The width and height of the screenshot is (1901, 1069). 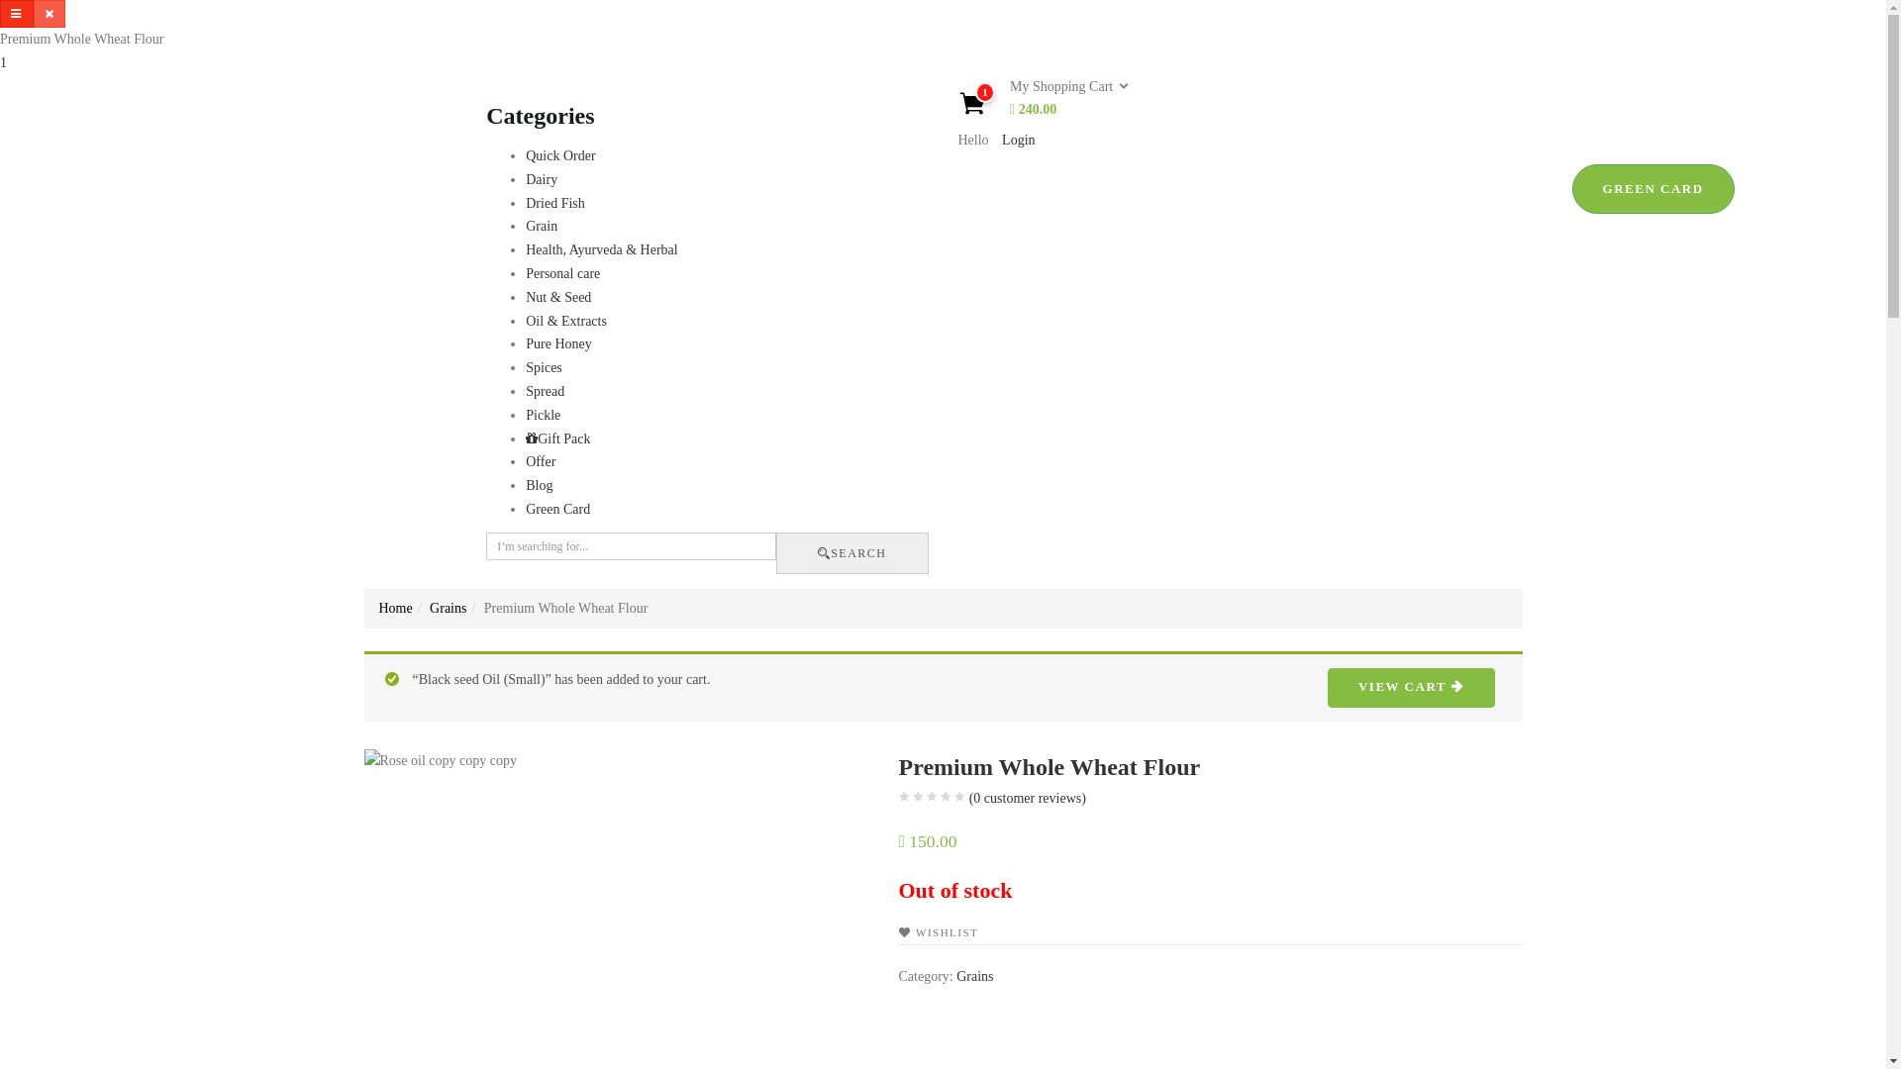 What do you see at coordinates (602, 249) in the screenshot?
I see `Health, Ayurveda & Herbal` at bounding box center [602, 249].